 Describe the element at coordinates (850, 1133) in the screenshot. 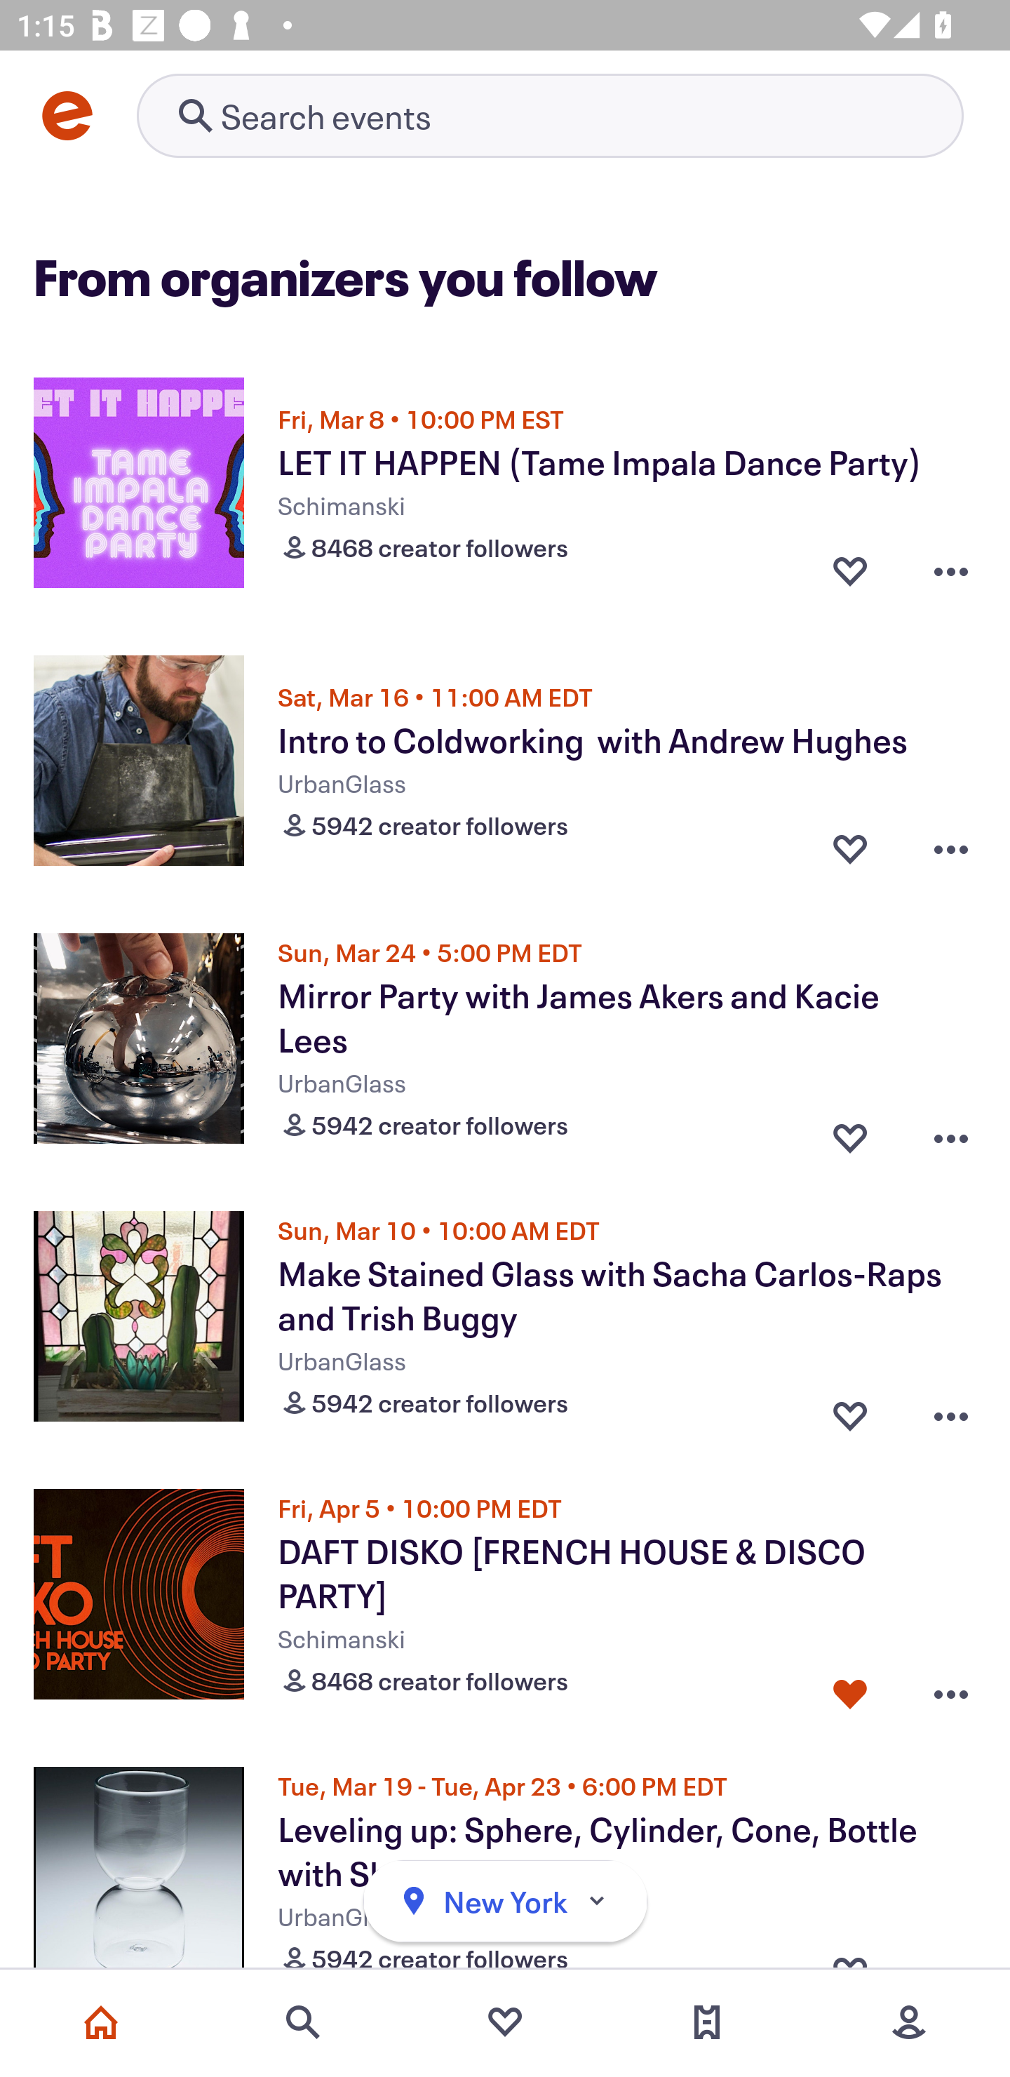

I see `Favorite button` at that location.